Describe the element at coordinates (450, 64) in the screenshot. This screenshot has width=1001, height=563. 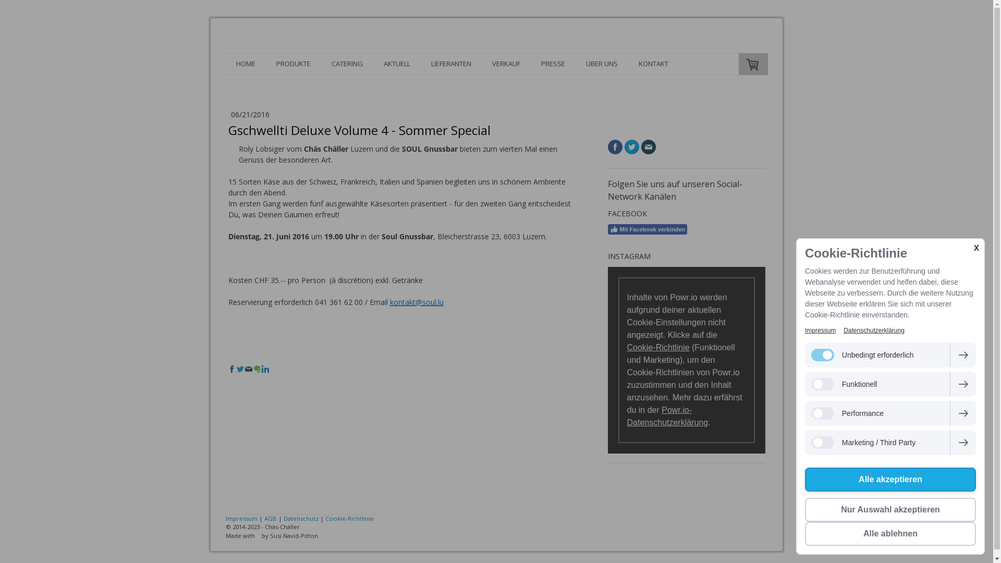
I see `LIEFERANTEN` at that location.